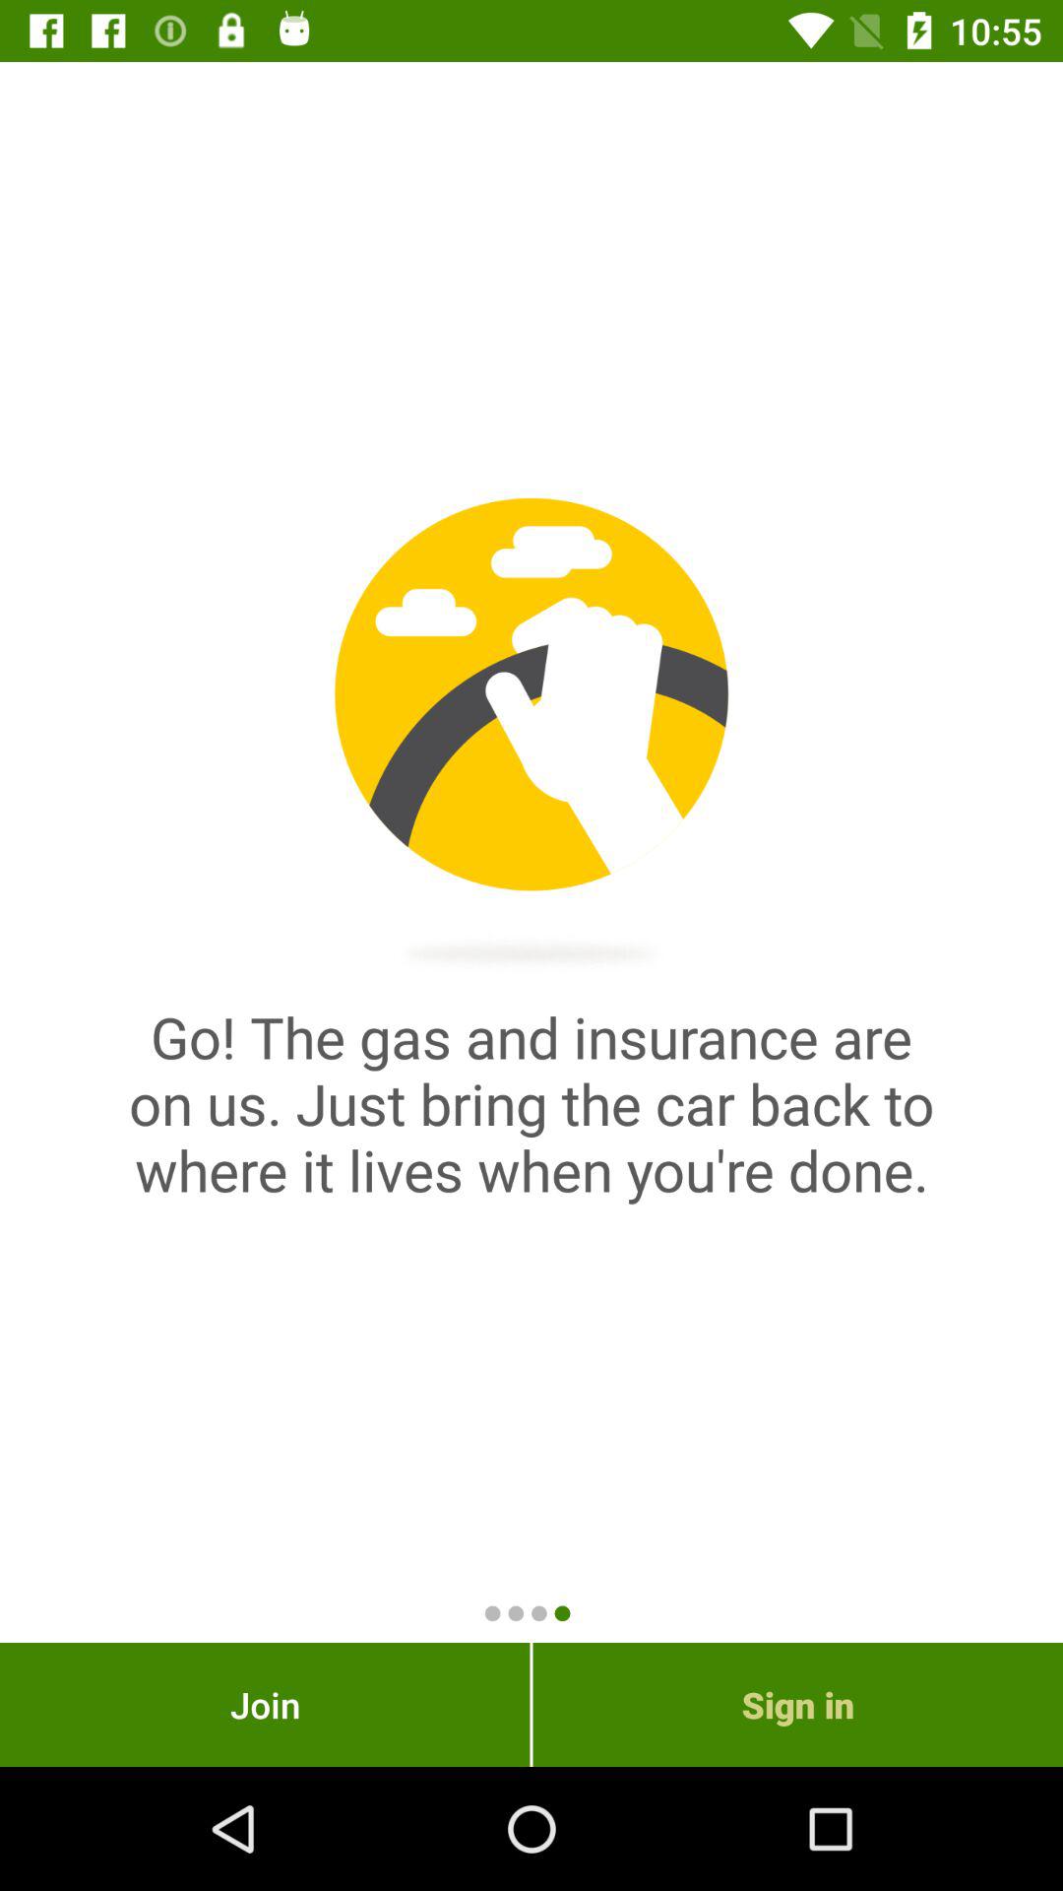 This screenshot has height=1891, width=1063. I want to click on flip to join, so click(265, 1704).